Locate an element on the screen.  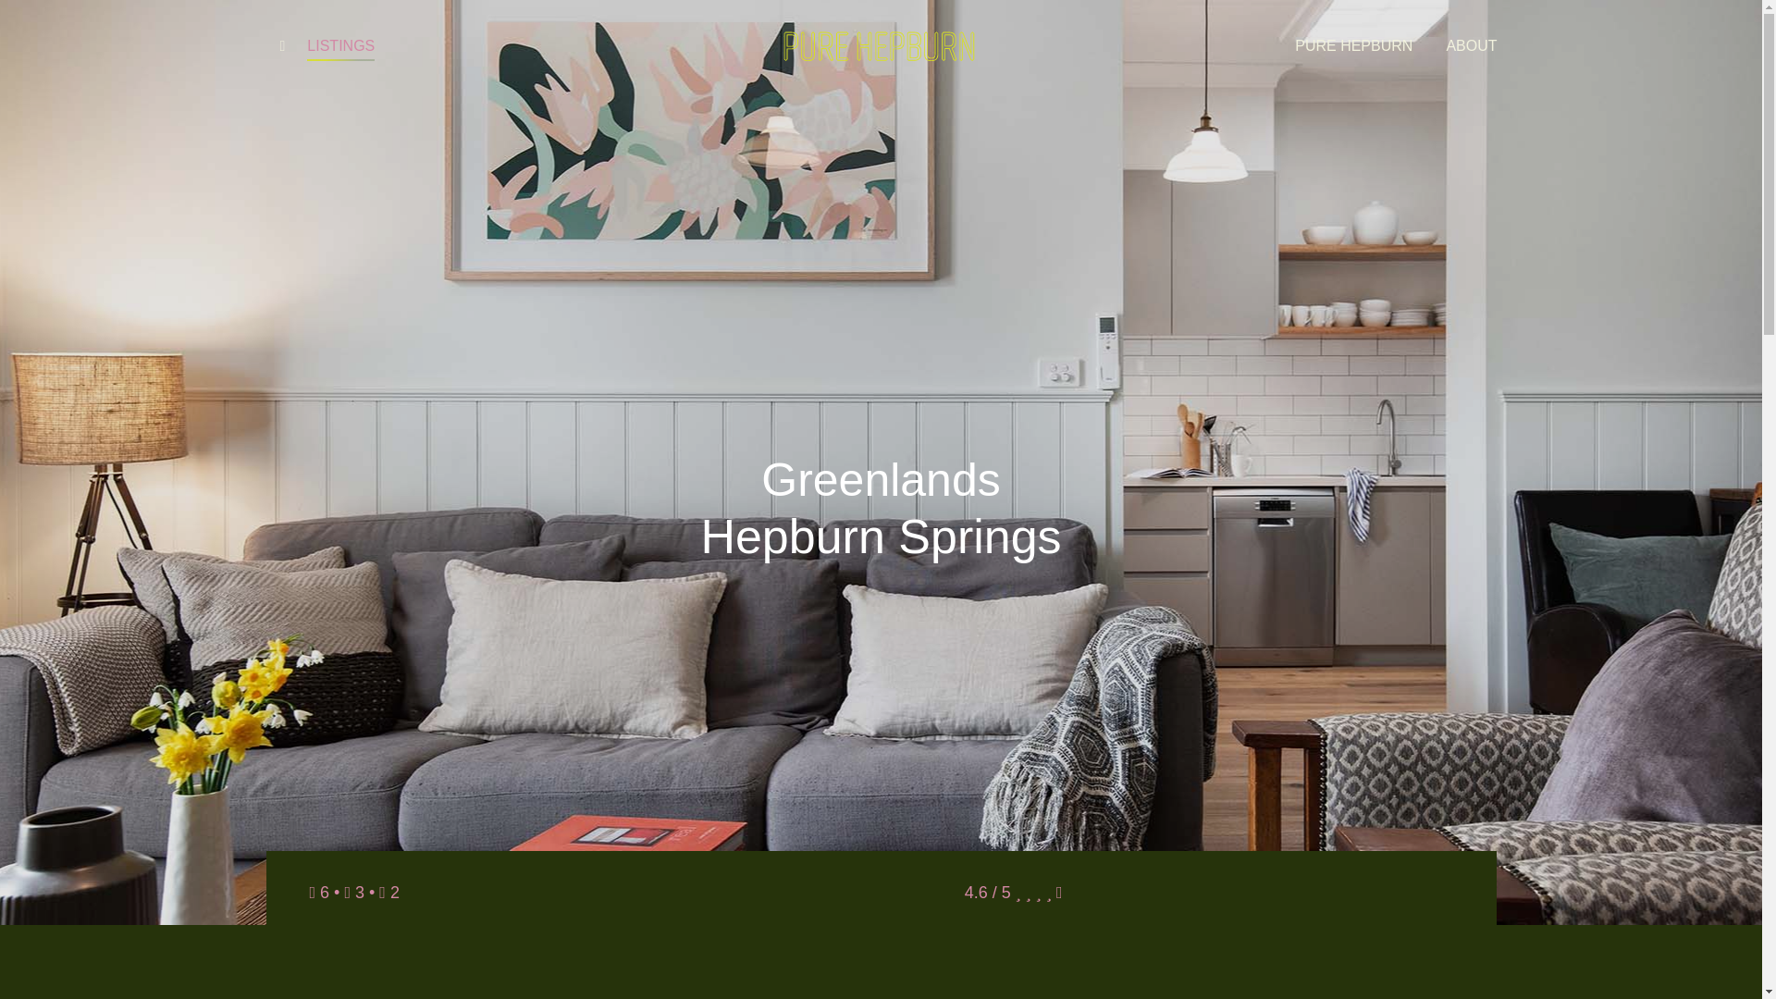
Go! is located at coordinates (30, 20).